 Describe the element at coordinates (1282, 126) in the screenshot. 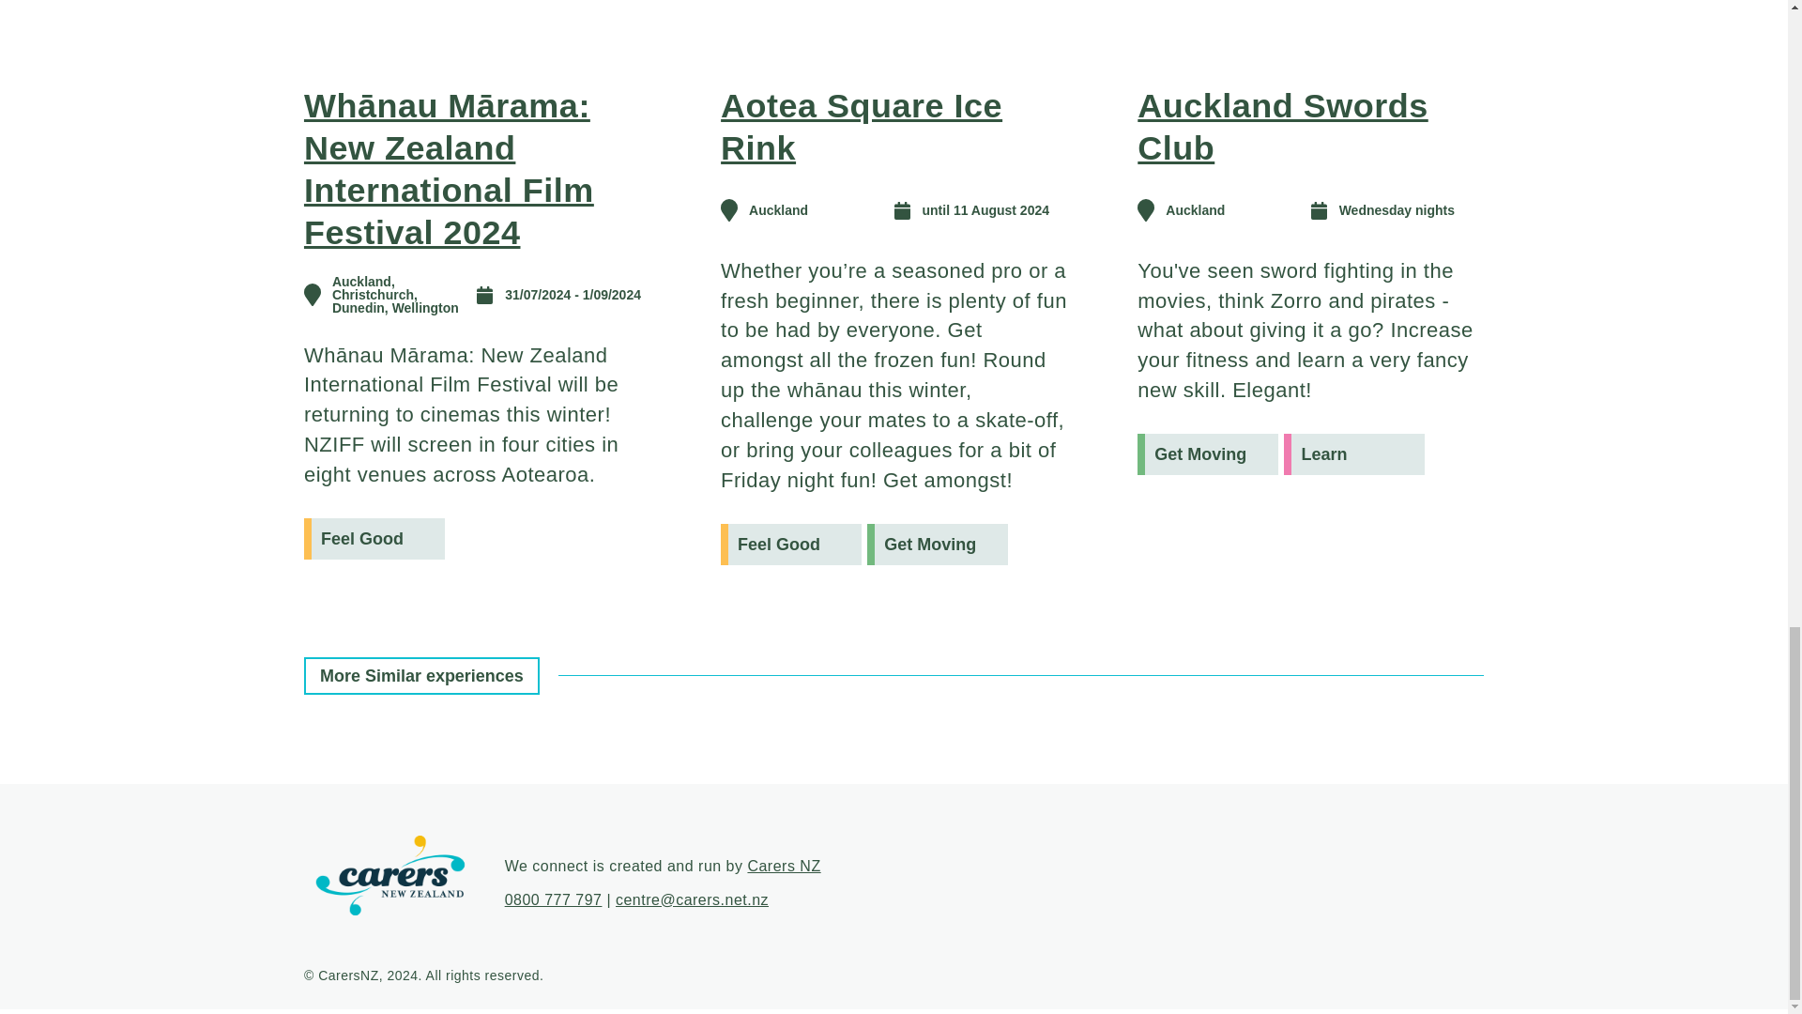

I see `Permanent Link to Auckland Swords Club` at that location.